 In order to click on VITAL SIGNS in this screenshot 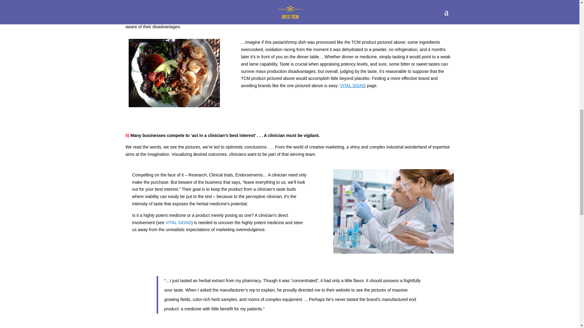, I will do `click(353, 86)`.